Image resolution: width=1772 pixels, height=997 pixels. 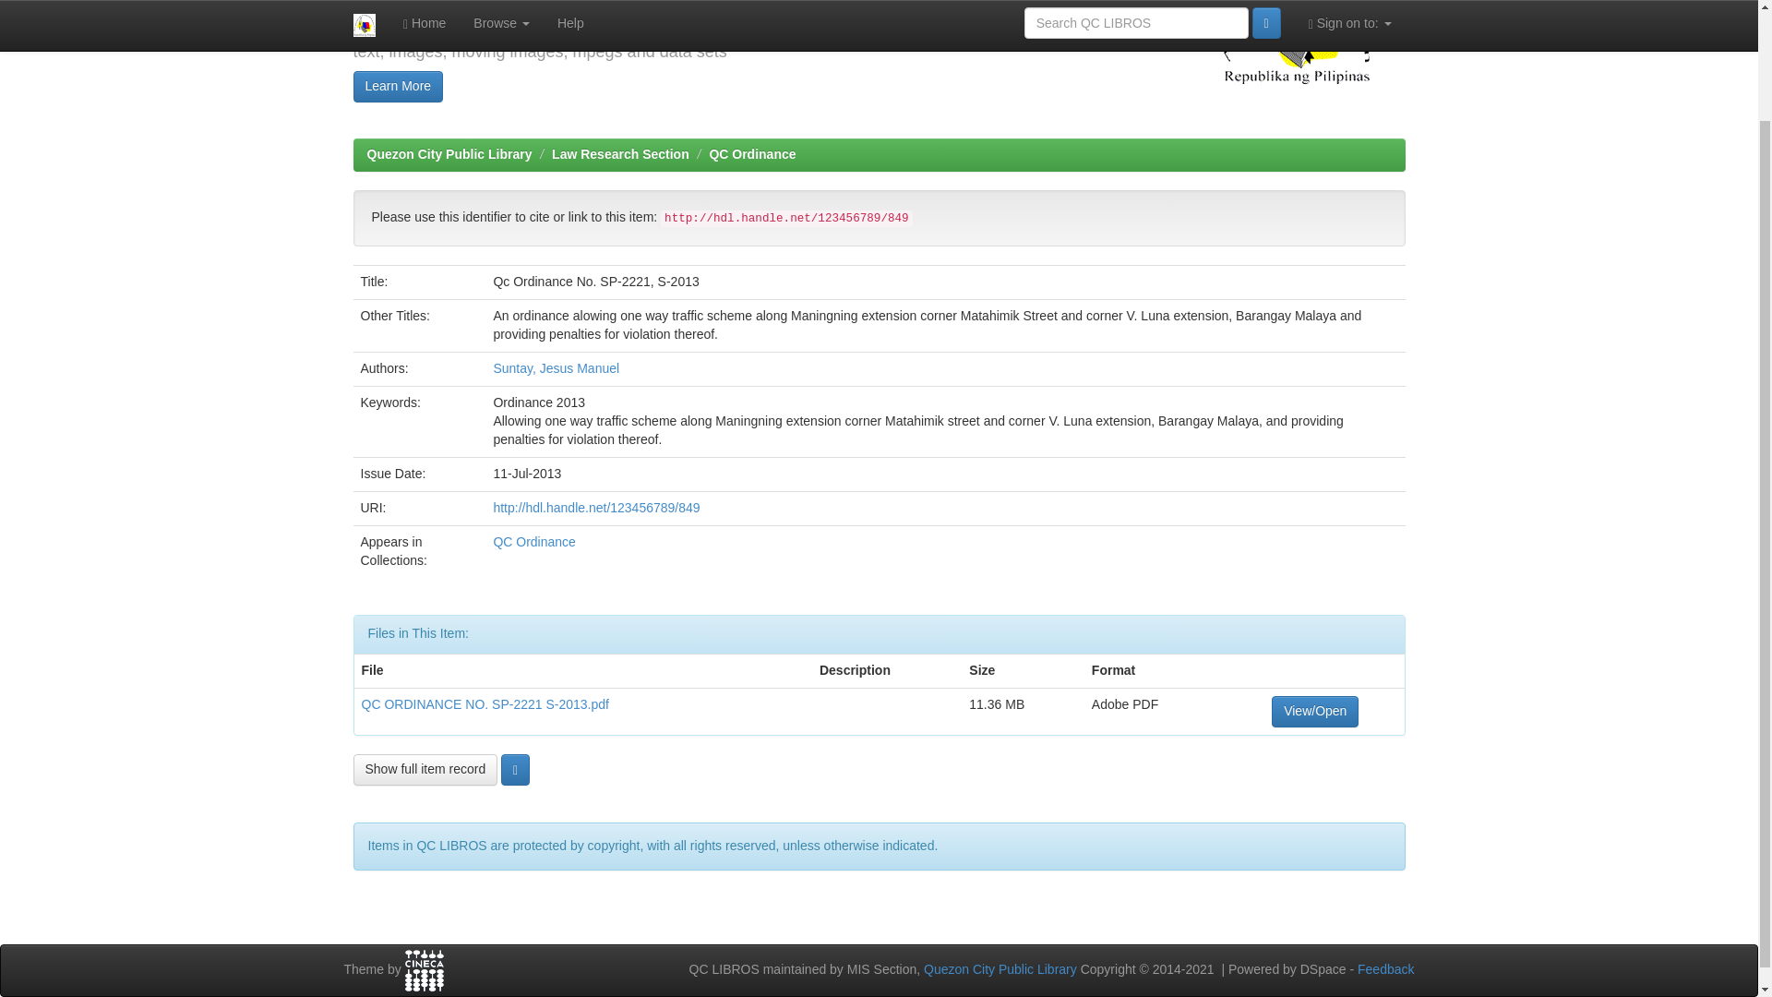 What do you see at coordinates (620, 153) in the screenshot?
I see `Law Research Section` at bounding box center [620, 153].